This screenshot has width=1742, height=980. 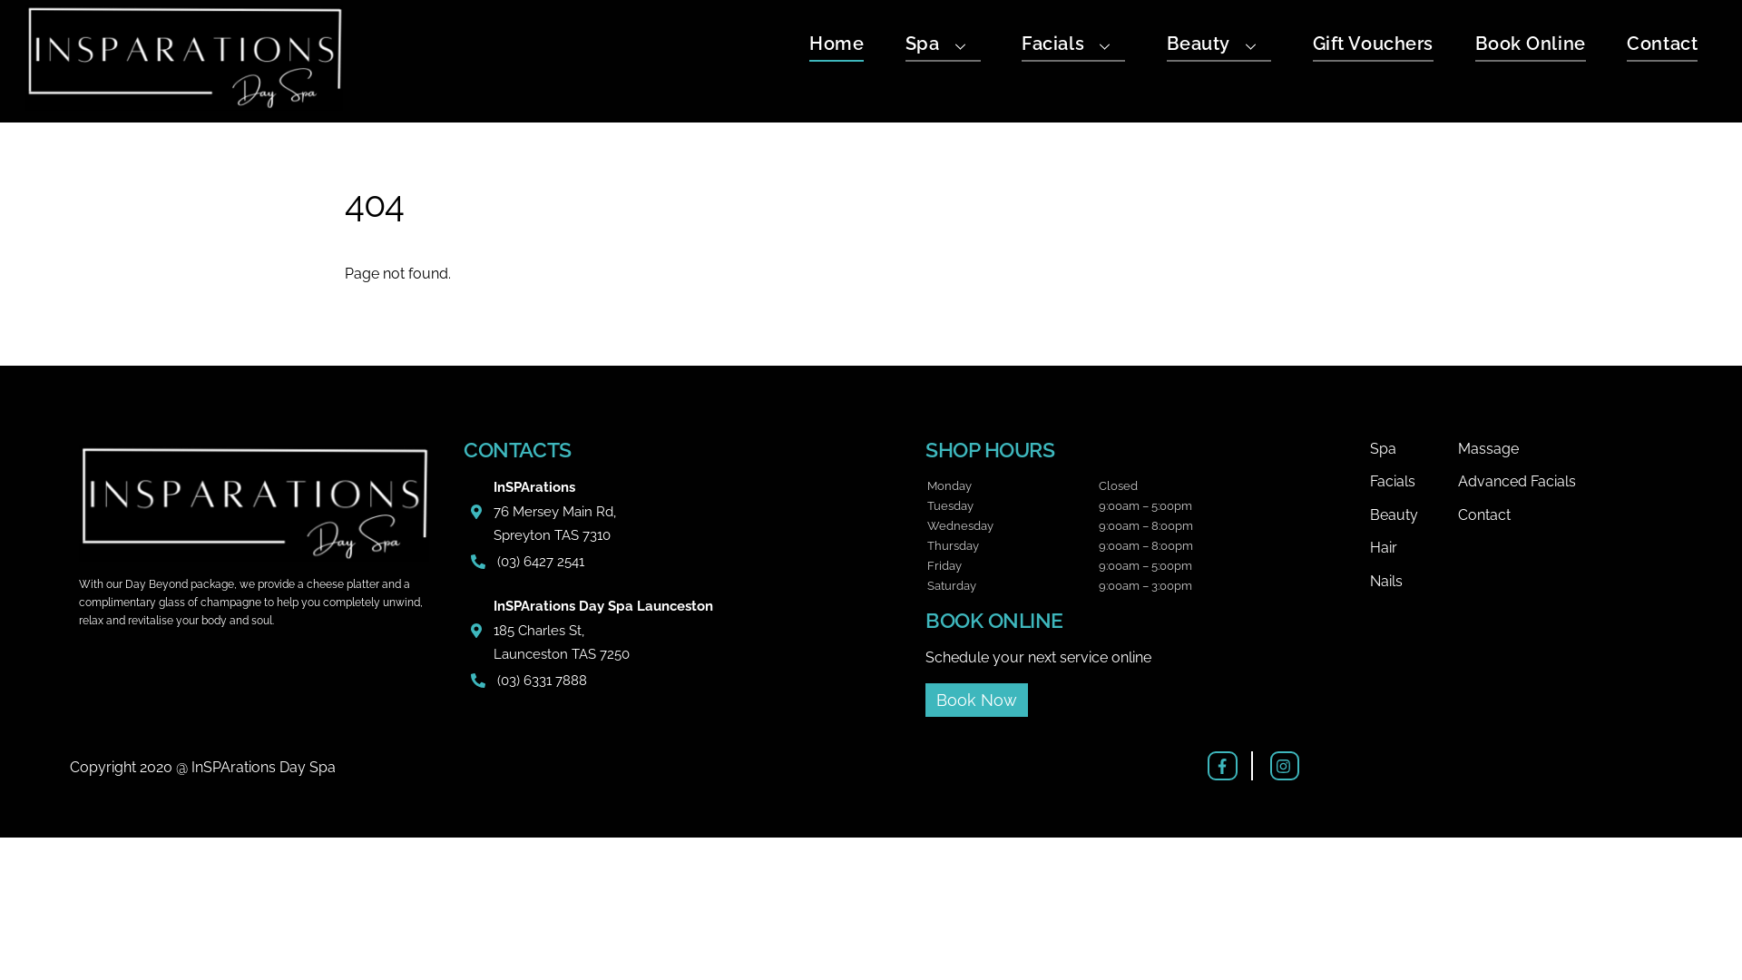 What do you see at coordinates (1662, 47) in the screenshot?
I see `Contact` at bounding box center [1662, 47].